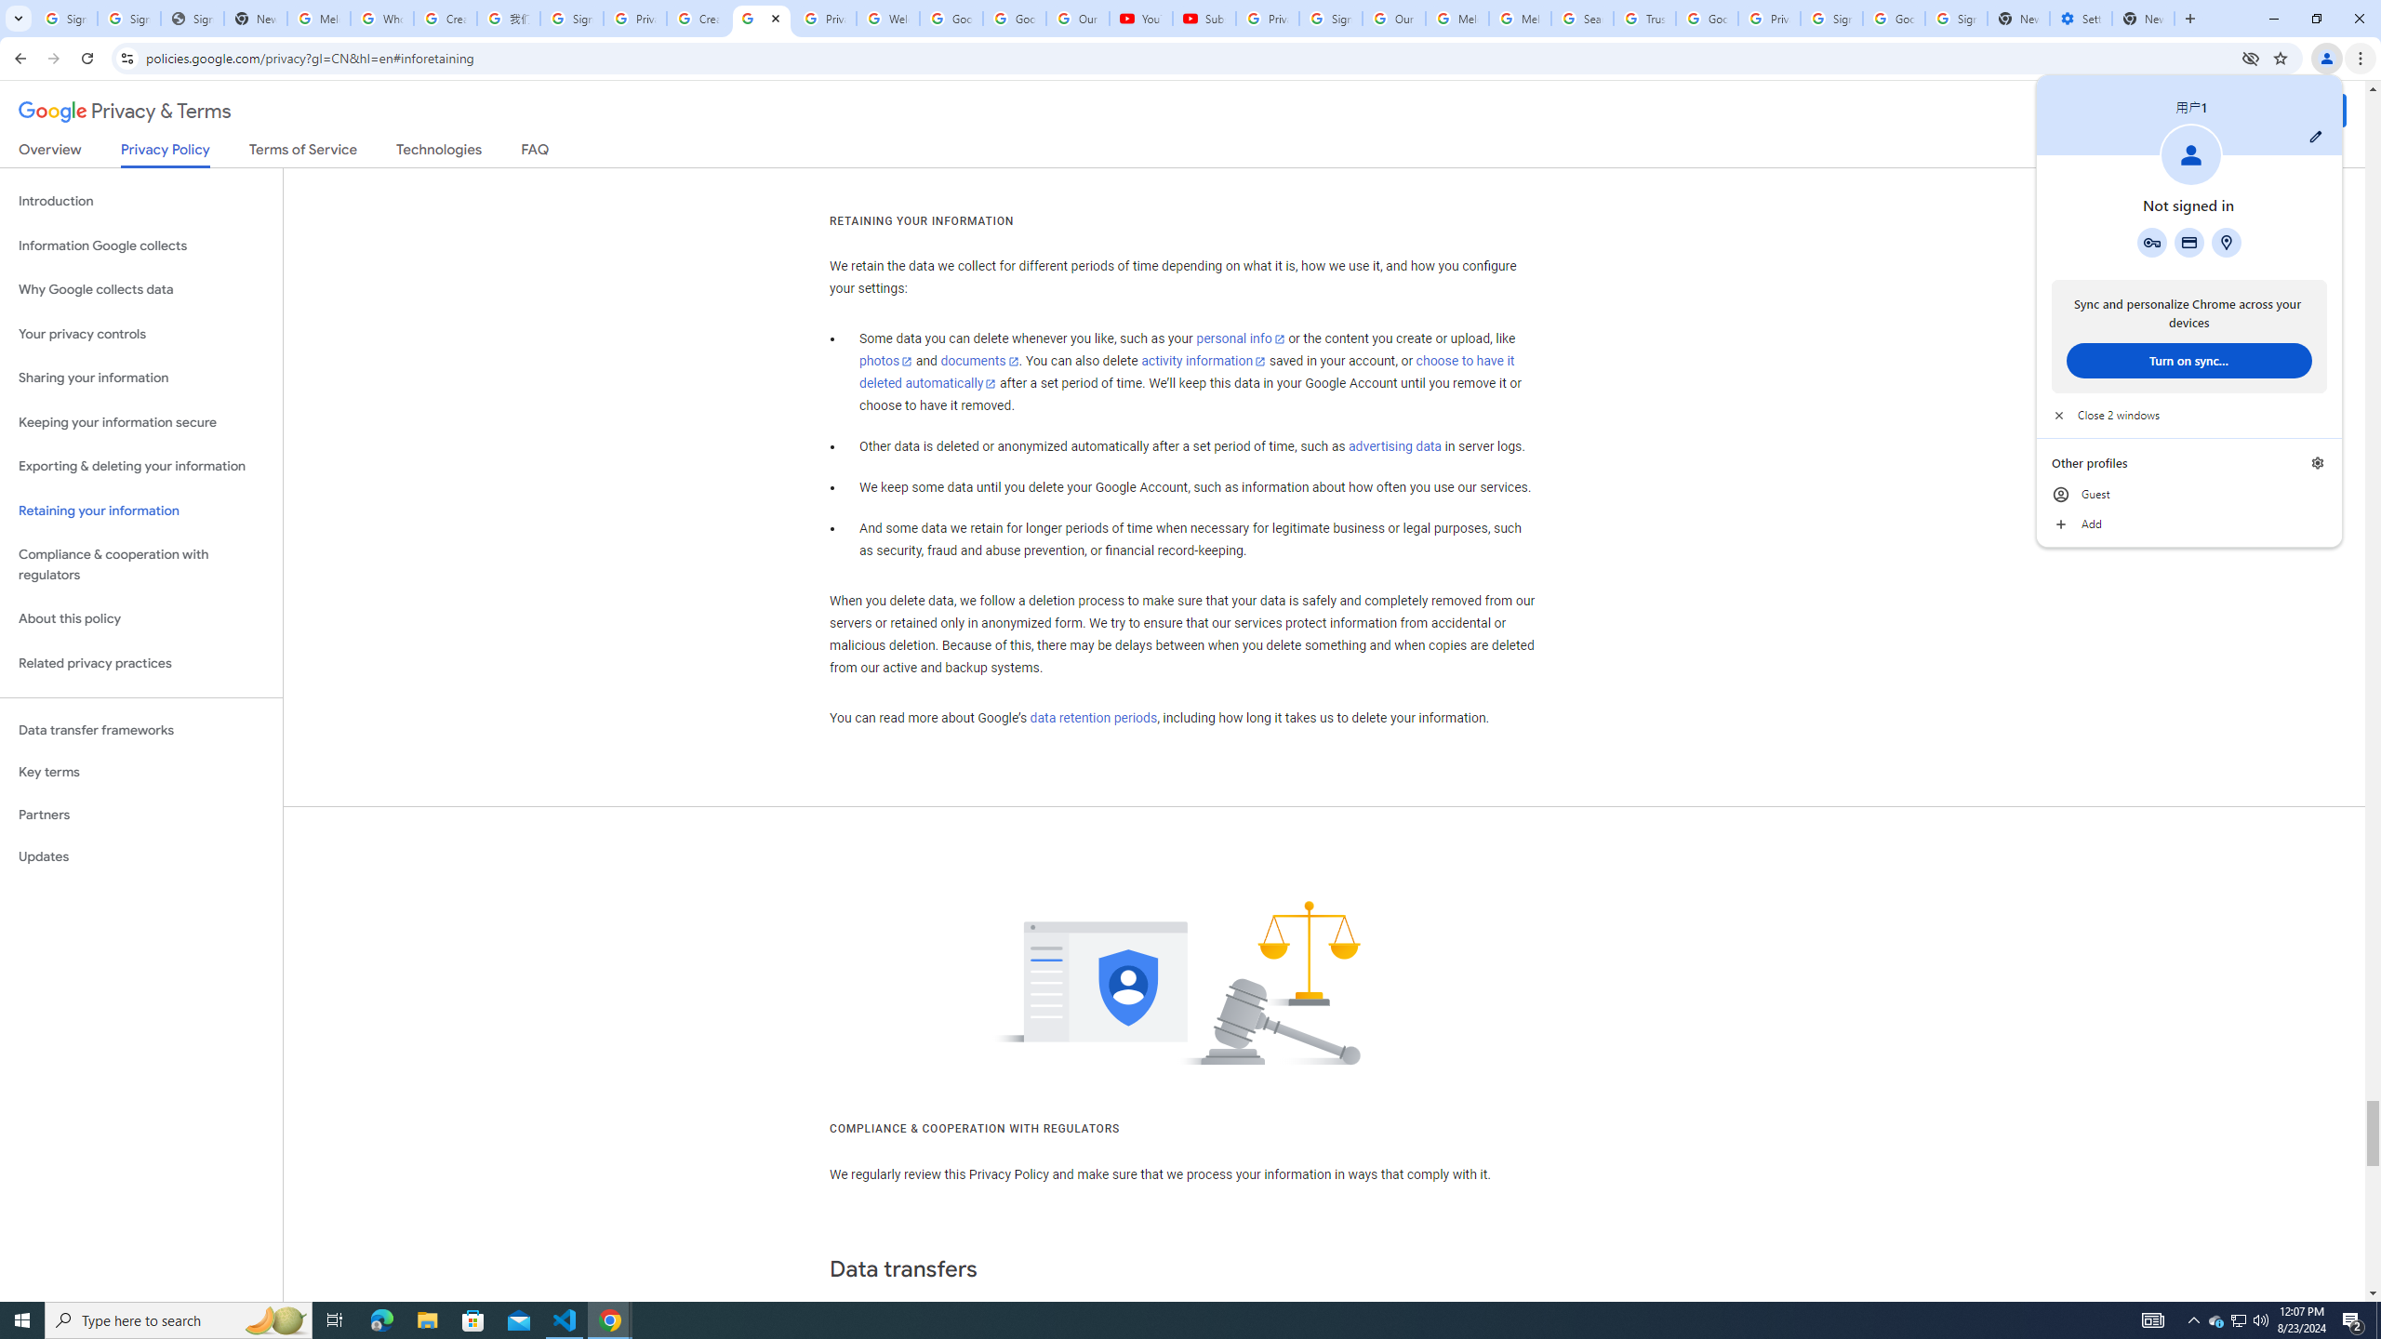 The height and width of the screenshot is (1339, 2381). I want to click on Add, so click(2189, 524).